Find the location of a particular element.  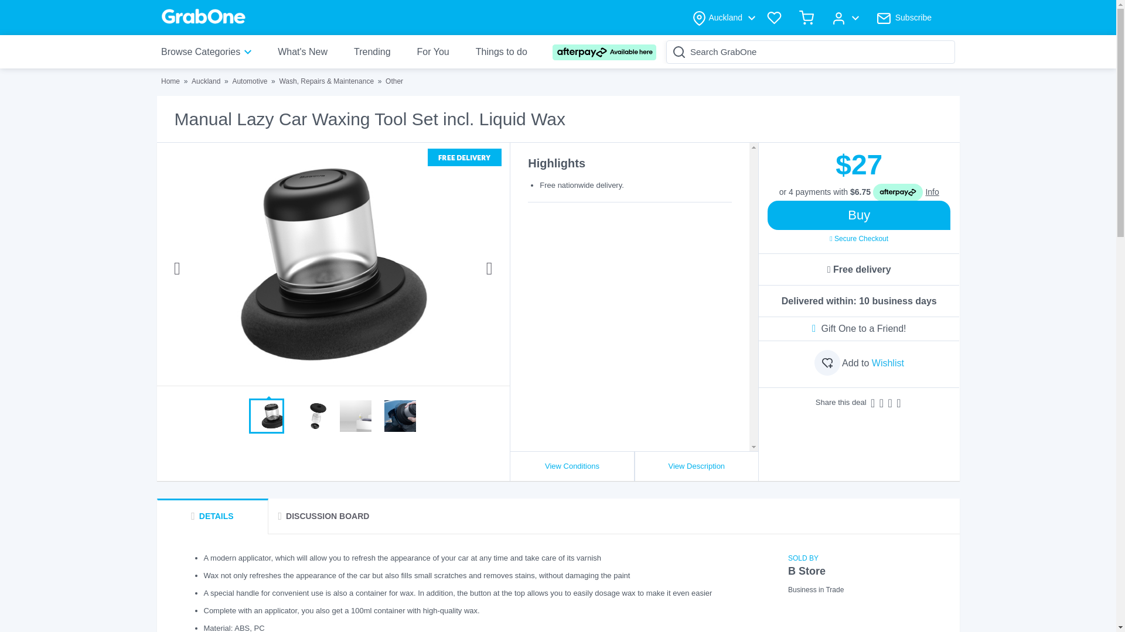

Auckland is located at coordinates (723, 17).